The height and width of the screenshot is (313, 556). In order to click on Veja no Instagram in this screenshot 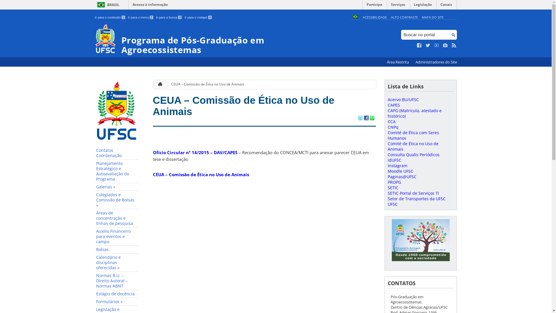, I will do `click(445, 46)`.